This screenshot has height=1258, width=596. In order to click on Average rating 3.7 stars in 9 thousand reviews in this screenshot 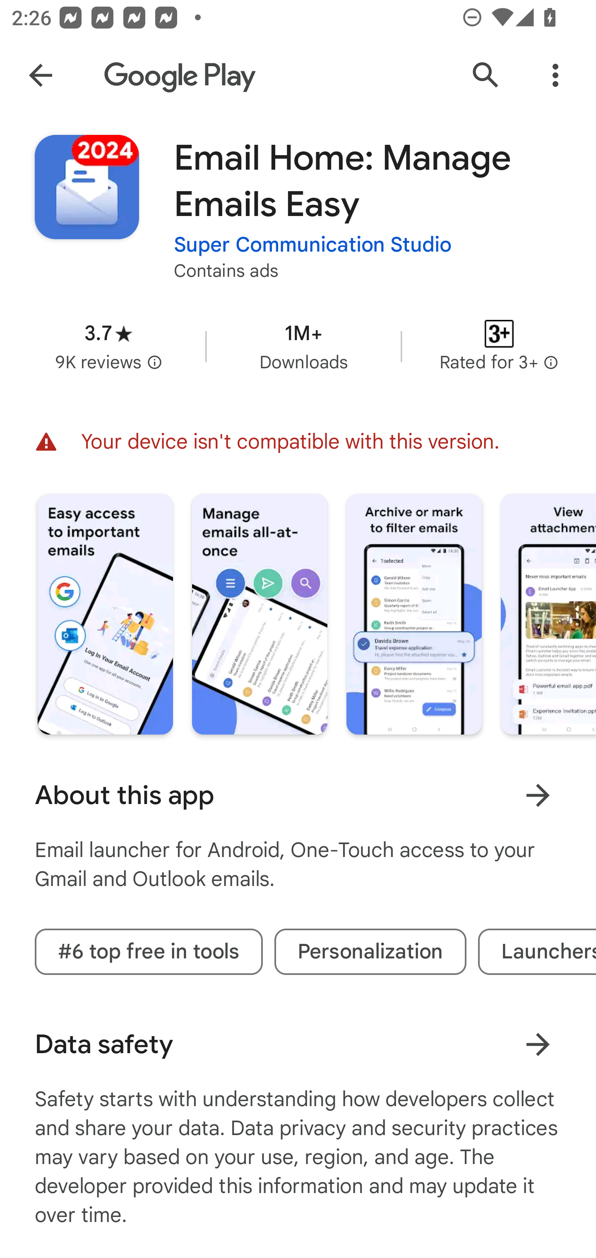, I will do `click(108, 346)`.